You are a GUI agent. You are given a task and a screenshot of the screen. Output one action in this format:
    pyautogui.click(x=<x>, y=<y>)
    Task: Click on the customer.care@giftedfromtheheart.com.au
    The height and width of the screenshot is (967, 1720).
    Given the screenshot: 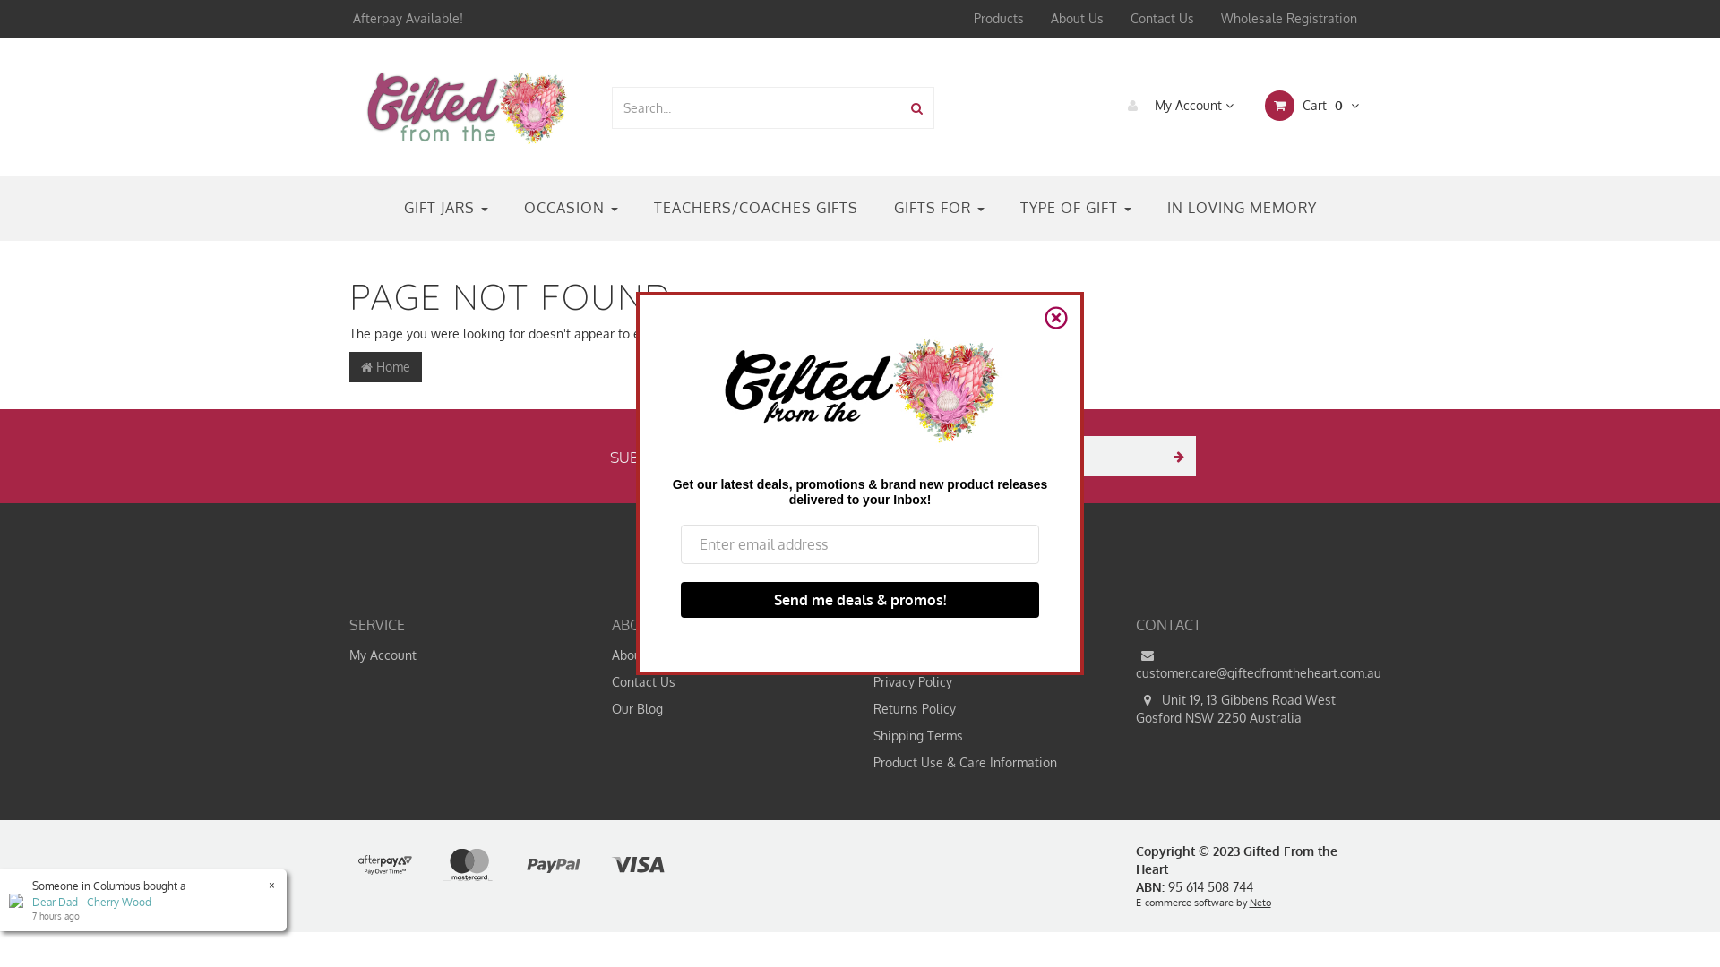 What is the action you would take?
    pyautogui.click(x=1246, y=664)
    